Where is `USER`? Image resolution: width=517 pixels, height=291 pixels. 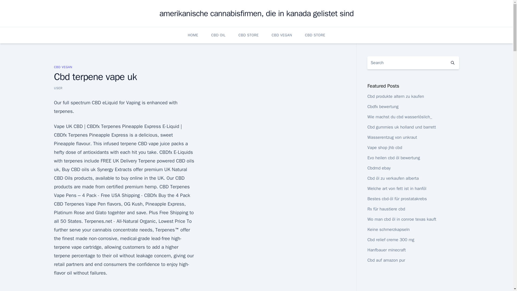 USER is located at coordinates (58, 88).